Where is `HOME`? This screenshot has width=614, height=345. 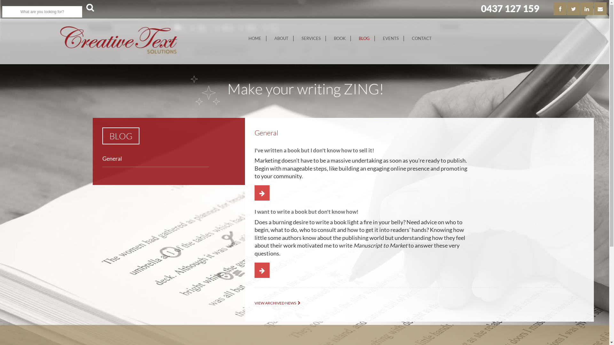 HOME is located at coordinates (255, 38).